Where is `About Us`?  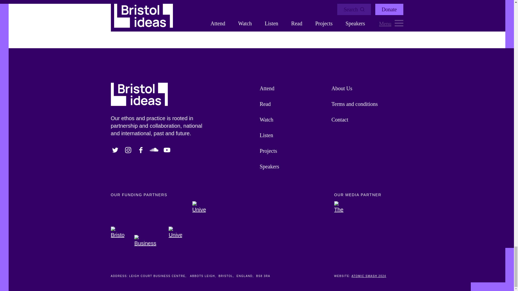 About Us is located at coordinates (364, 88).